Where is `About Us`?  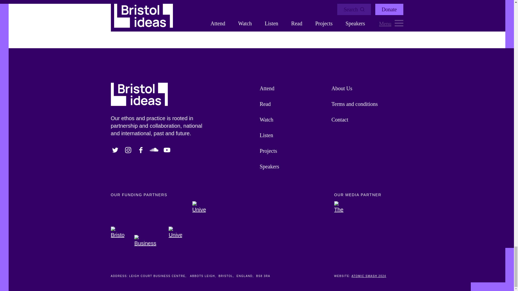 About Us is located at coordinates (364, 88).